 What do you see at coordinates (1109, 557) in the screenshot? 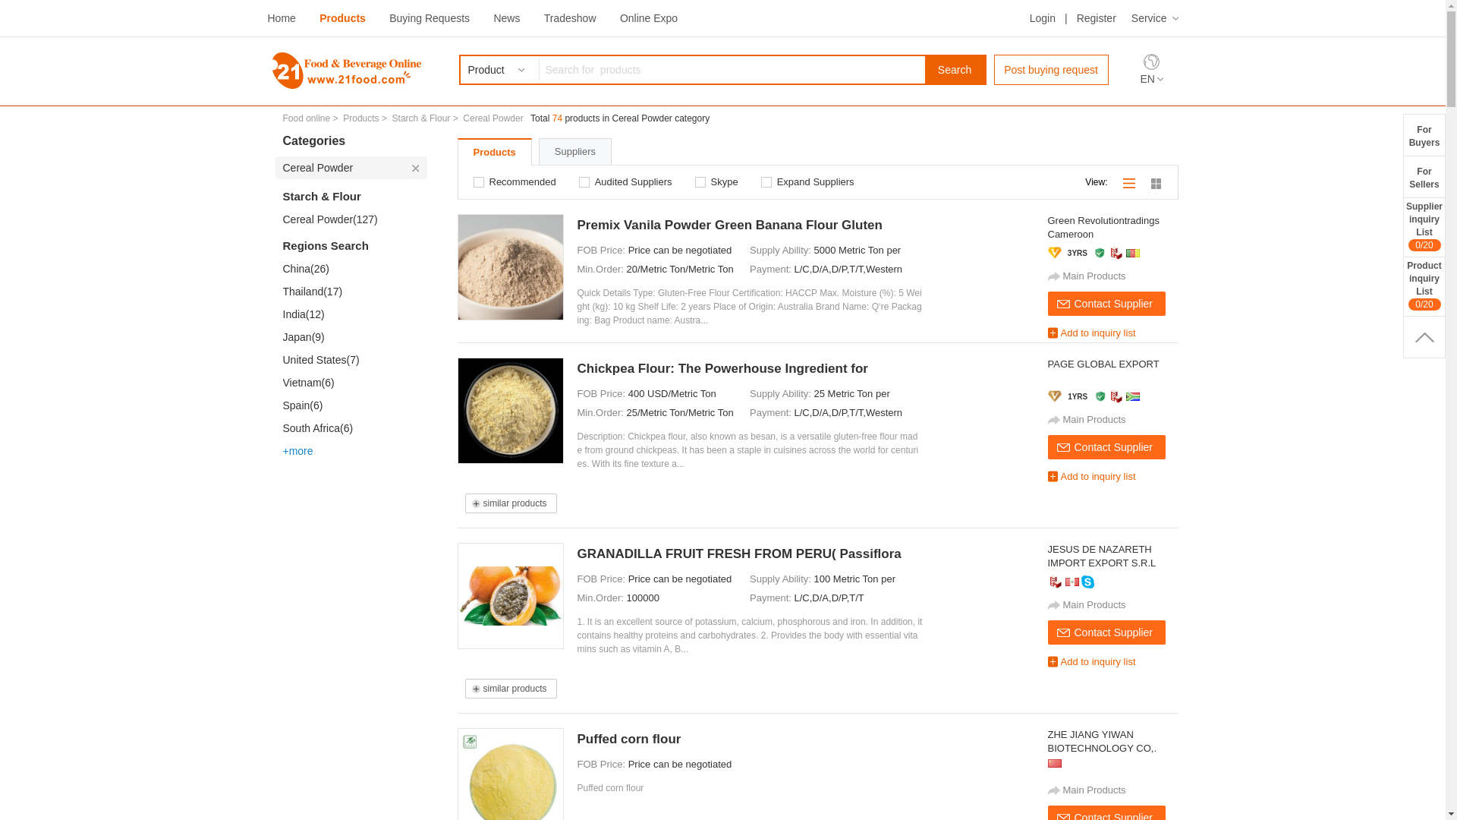
I see `JESUS DE NAZARETH IMPORT EXPORT S.R.L` at bounding box center [1109, 557].